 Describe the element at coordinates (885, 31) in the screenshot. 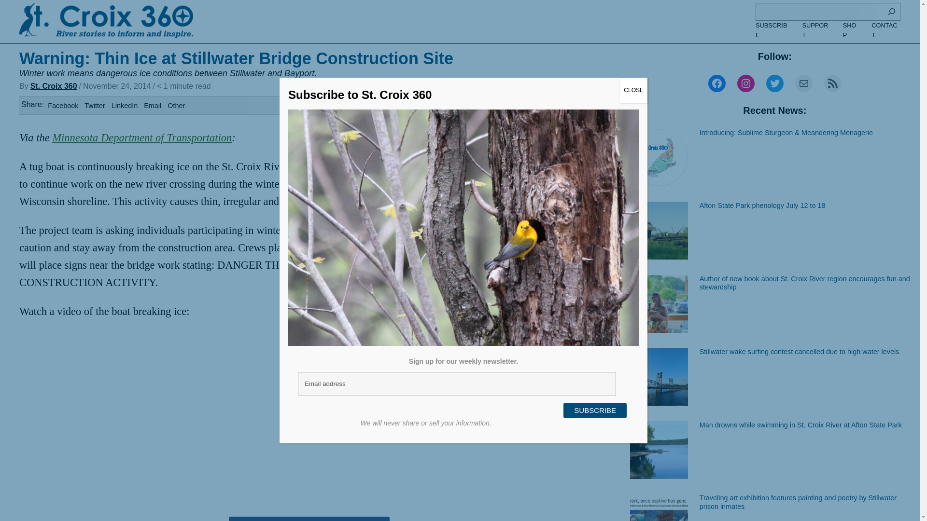

I see `CONTACT` at that location.